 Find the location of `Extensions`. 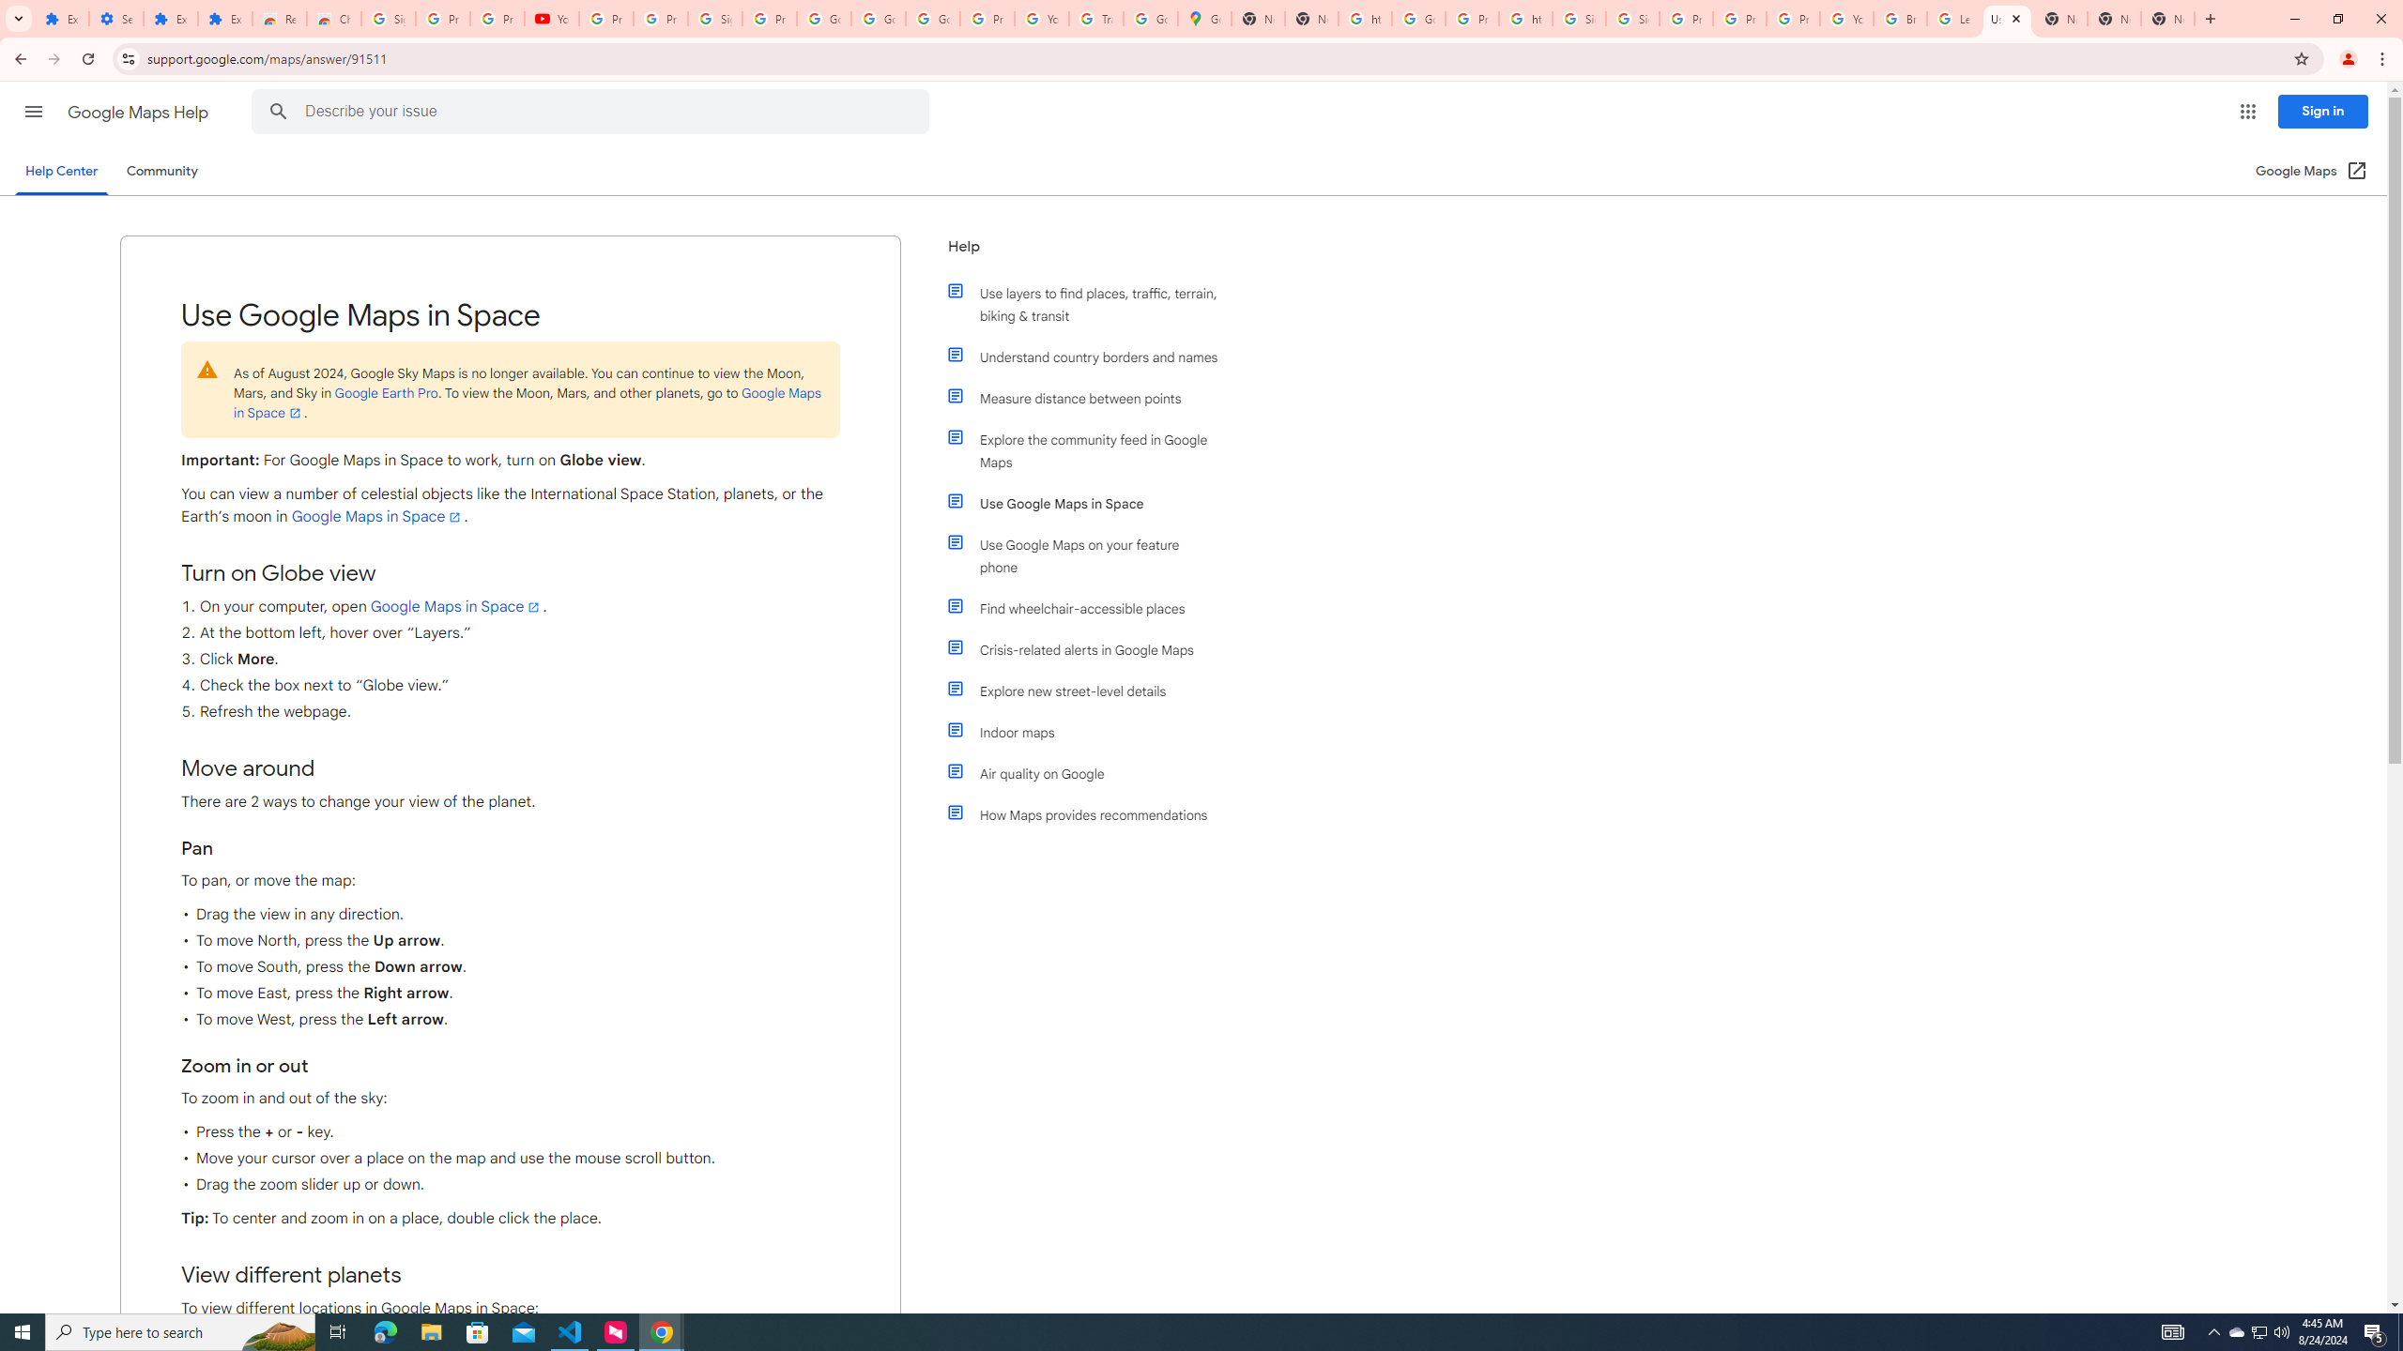

Extensions is located at coordinates (171, 19).